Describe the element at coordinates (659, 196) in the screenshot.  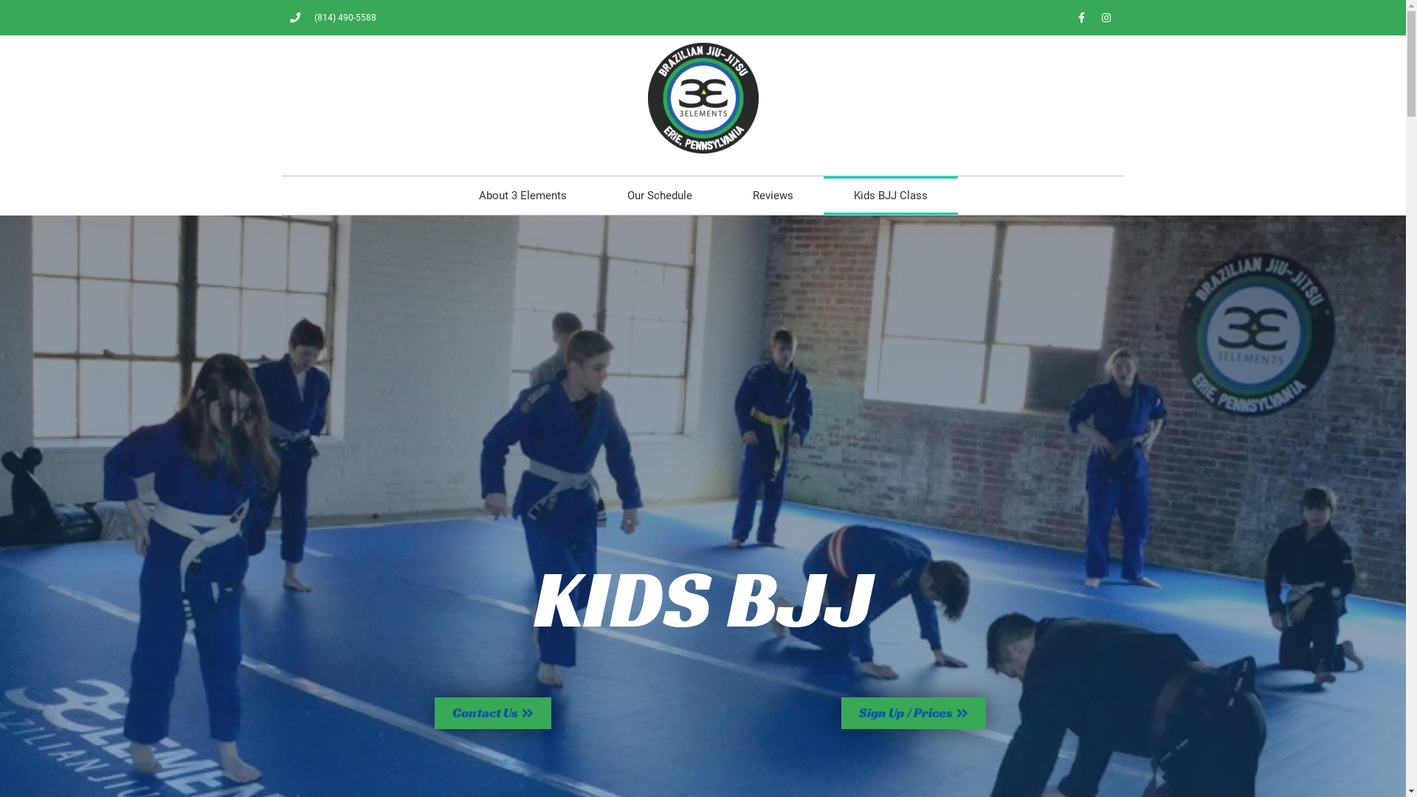
I see `Our Schedule` at that location.